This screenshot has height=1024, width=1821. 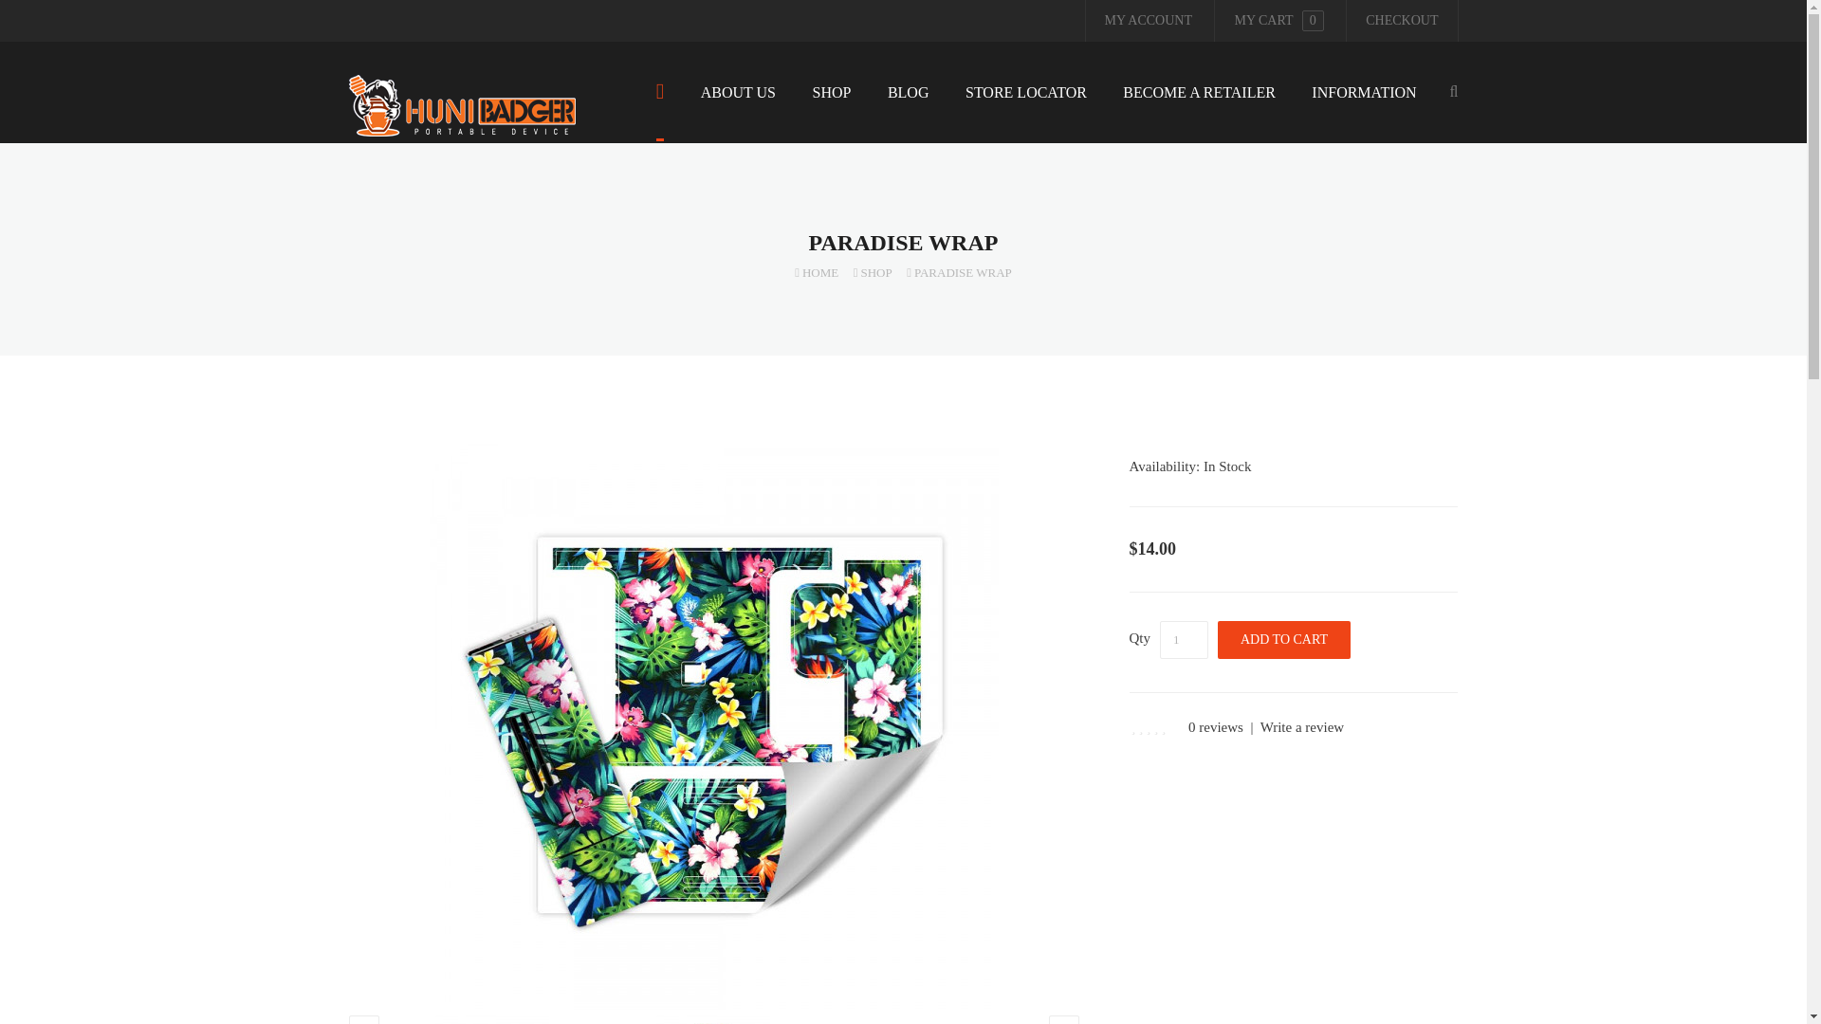 I want to click on ABOUT US, so click(x=738, y=108).